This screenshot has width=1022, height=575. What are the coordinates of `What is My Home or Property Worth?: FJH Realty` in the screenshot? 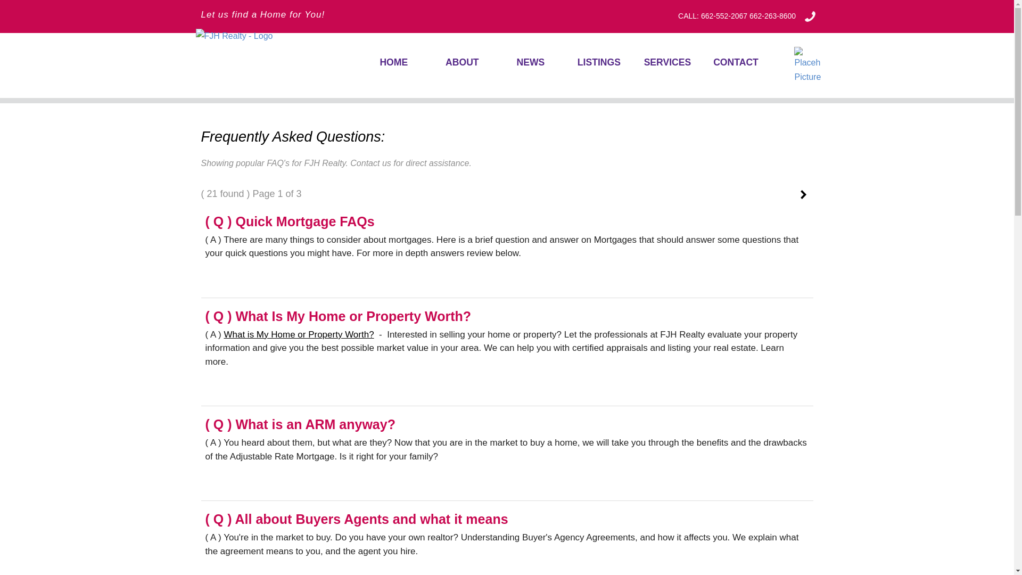 It's located at (299, 334).